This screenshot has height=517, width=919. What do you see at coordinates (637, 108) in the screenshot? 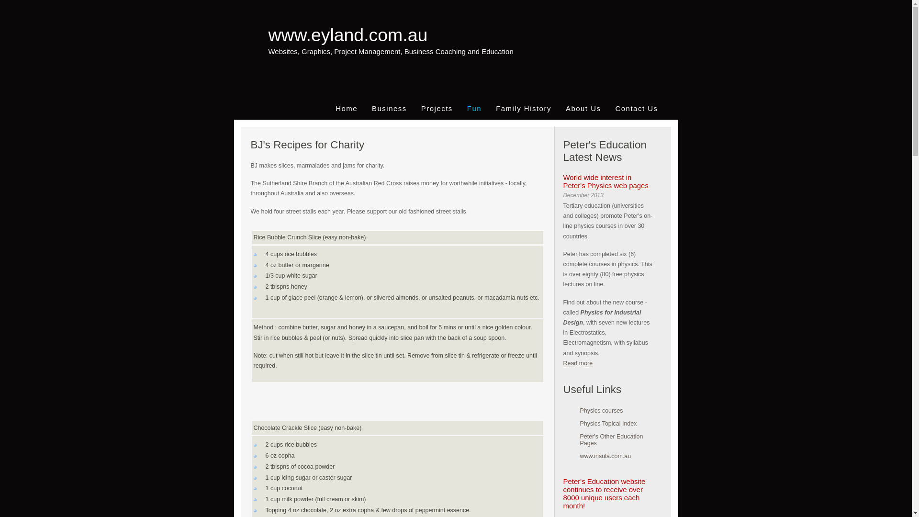
I see `Contact Us` at bounding box center [637, 108].